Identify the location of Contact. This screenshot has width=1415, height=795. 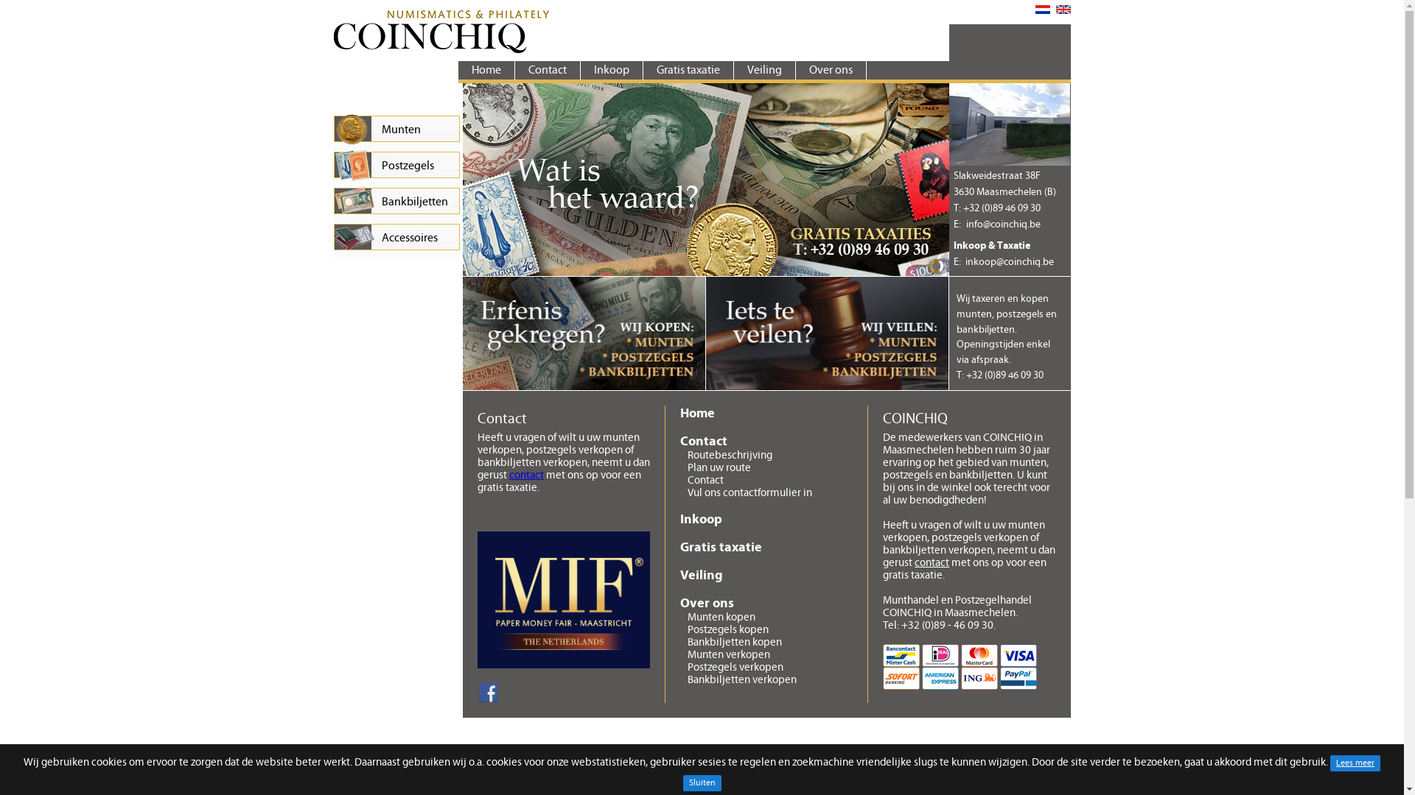
(706, 480).